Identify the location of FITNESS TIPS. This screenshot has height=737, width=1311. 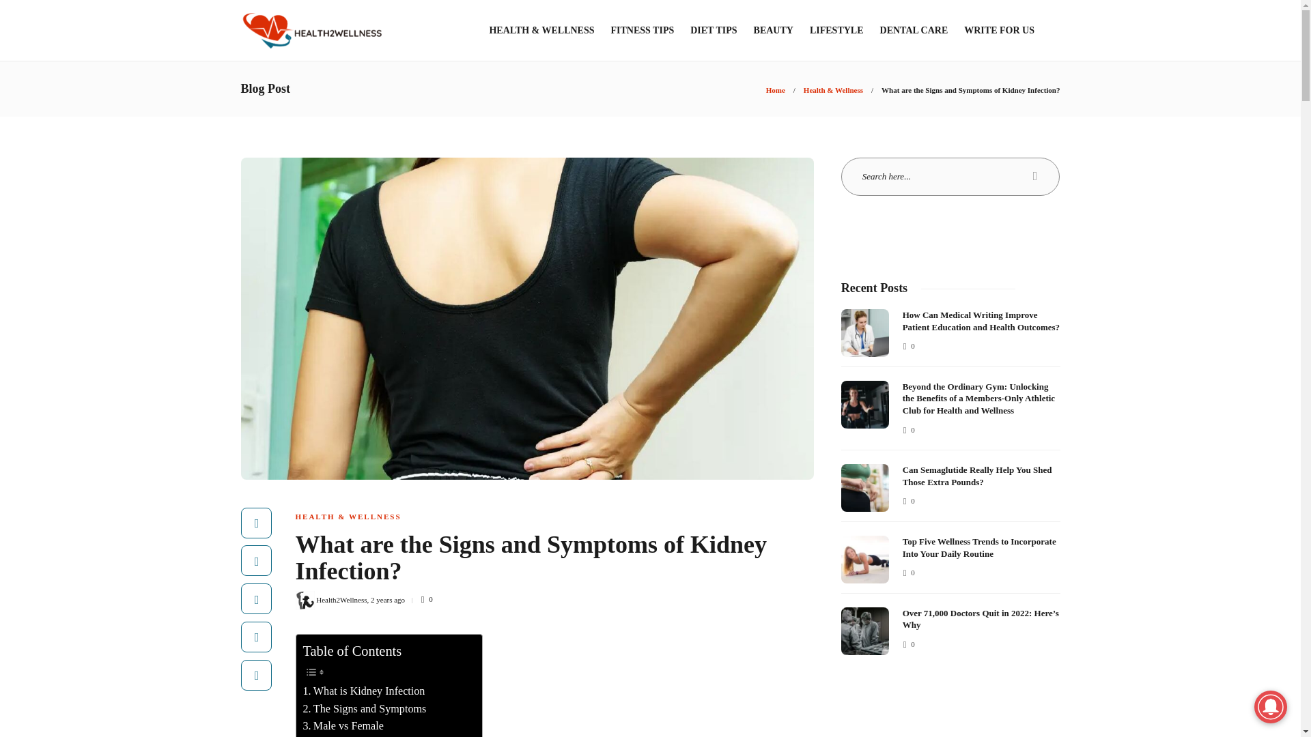
(642, 30).